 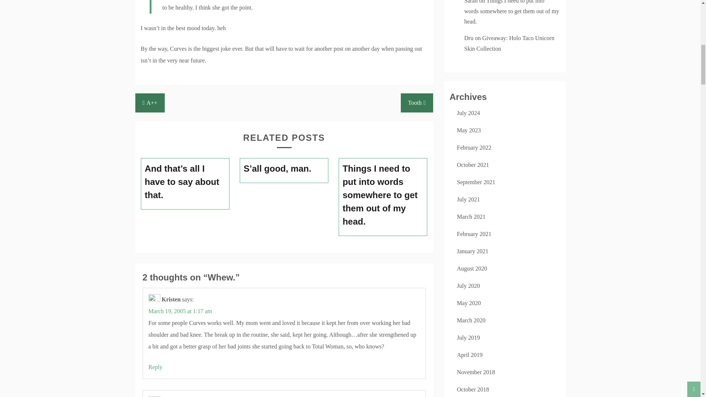 I want to click on September 2021, so click(x=476, y=182).